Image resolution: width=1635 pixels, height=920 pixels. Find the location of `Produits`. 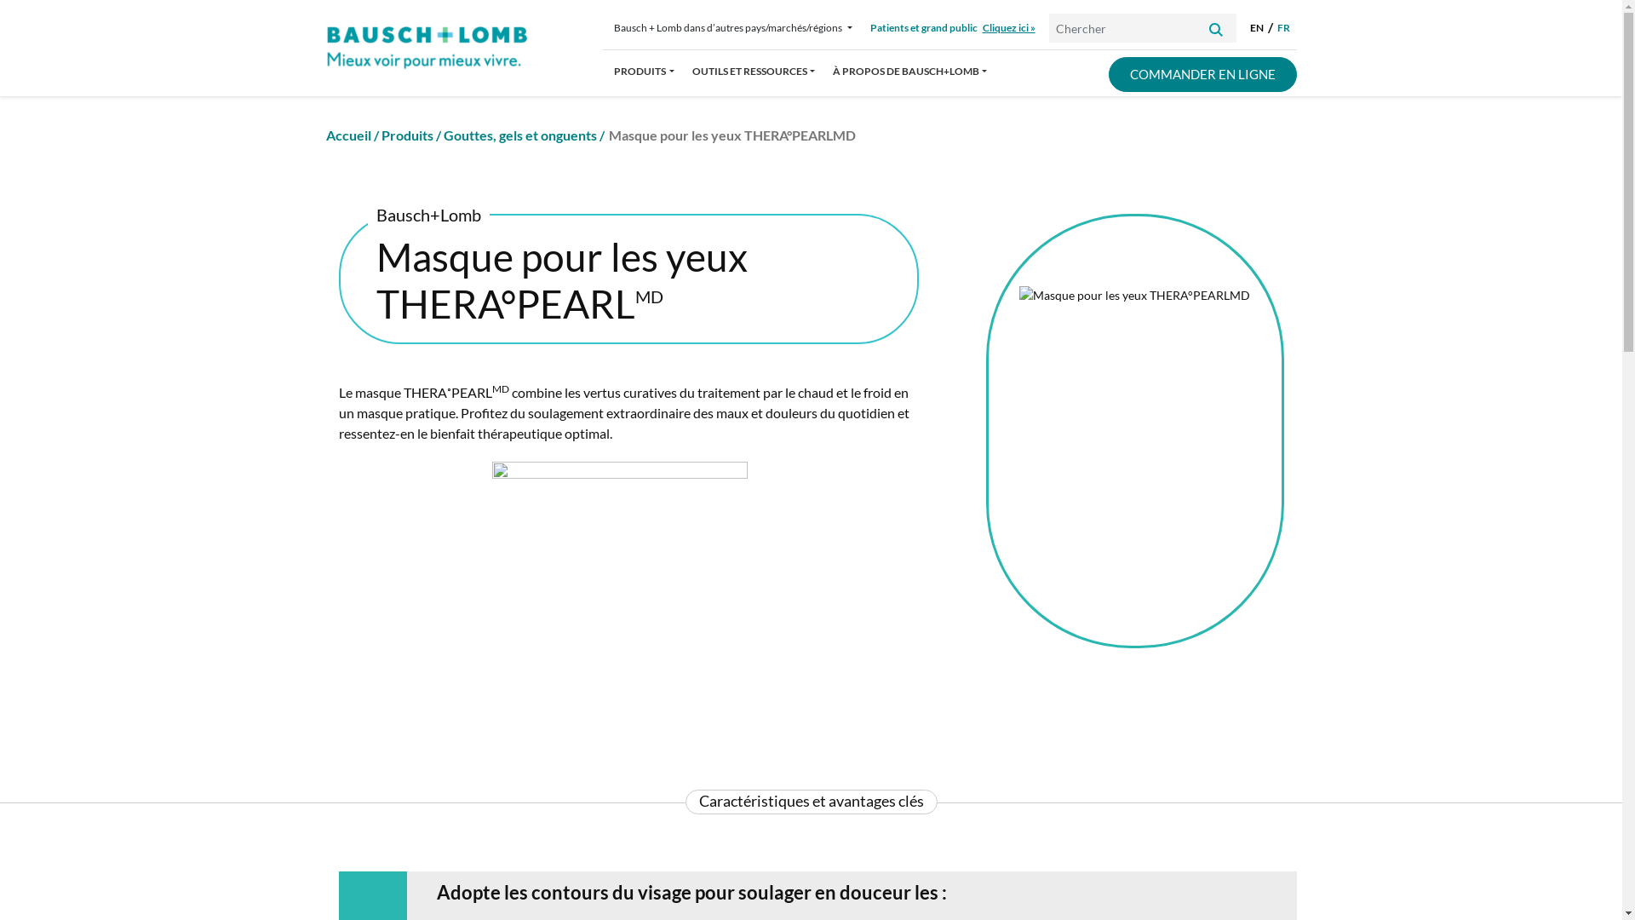

Produits is located at coordinates (407, 135).